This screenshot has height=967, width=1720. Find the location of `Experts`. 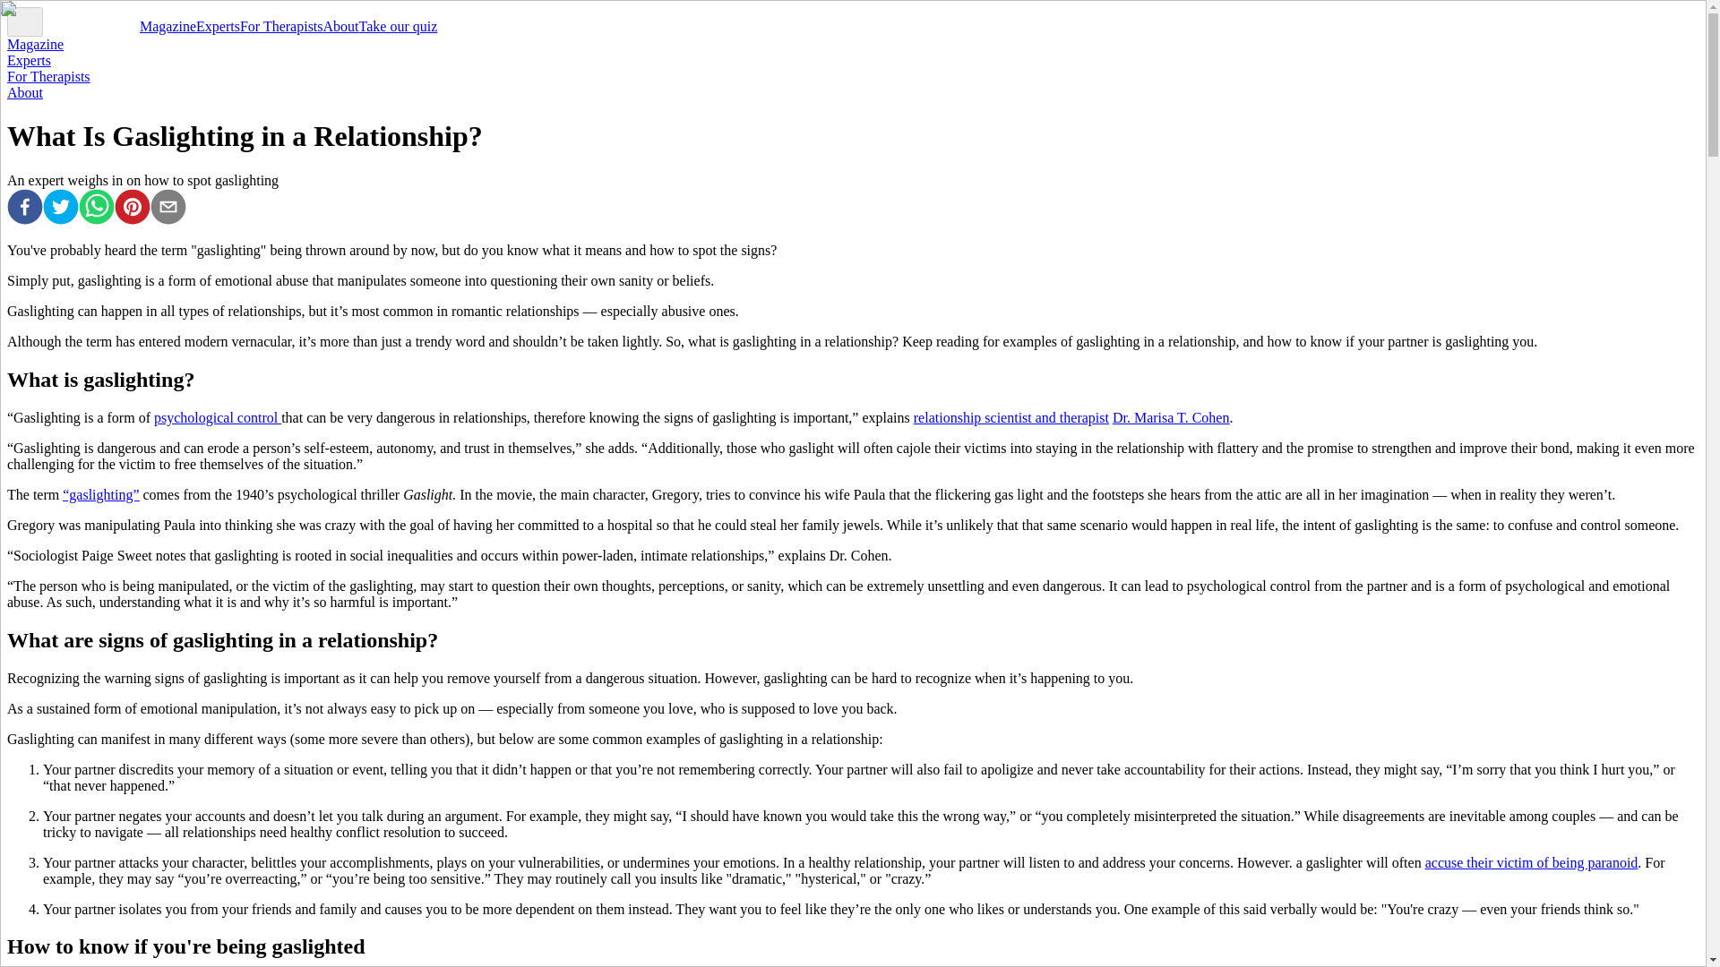

Experts is located at coordinates (29, 60).